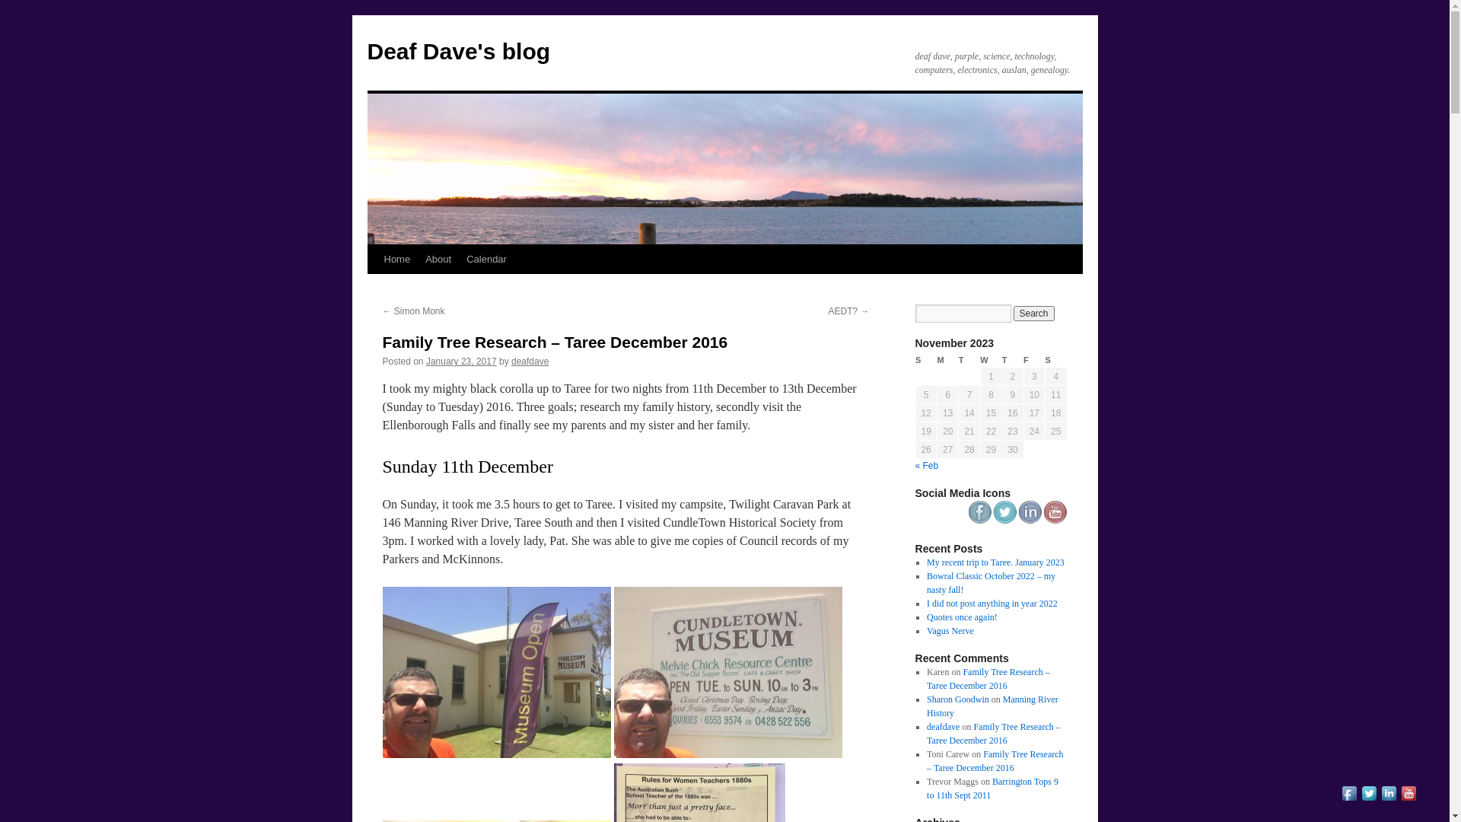 The height and width of the screenshot is (822, 1461). Describe the element at coordinates (1029, 521) in the screenshot. I see `Visit Us On Linkedin` at that location.